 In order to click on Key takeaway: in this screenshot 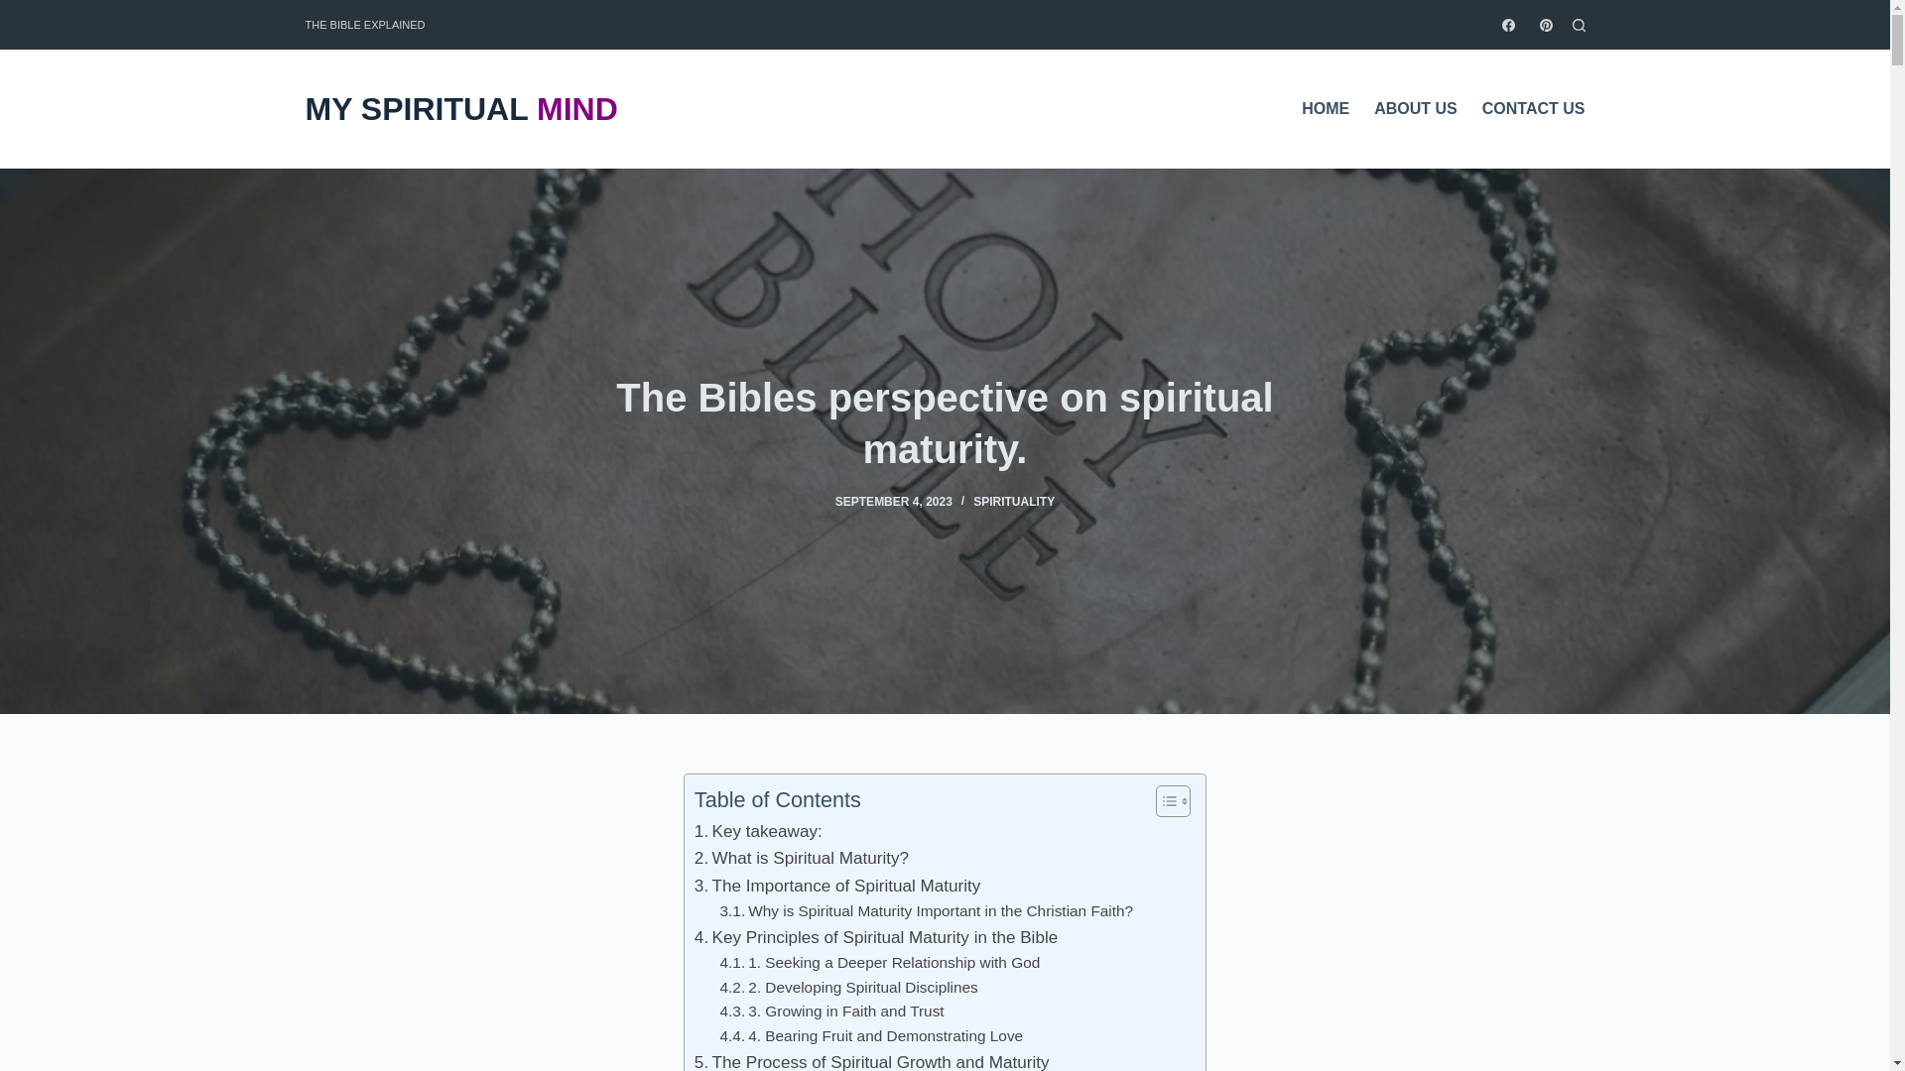, I will do `click(758, 831)`.